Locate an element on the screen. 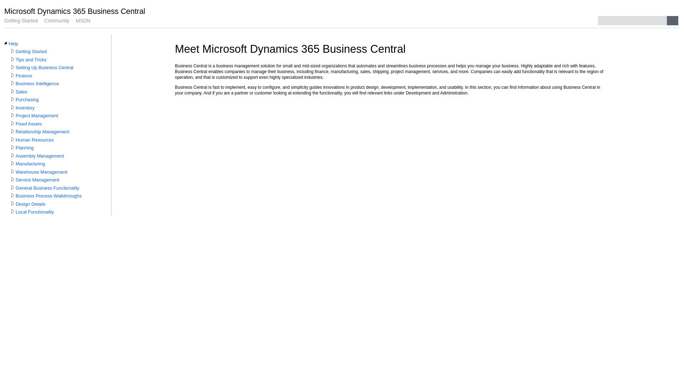 The width and height of the screenshot is (684, 385). Expand Relationship Management is located at coordinates (13, 131).